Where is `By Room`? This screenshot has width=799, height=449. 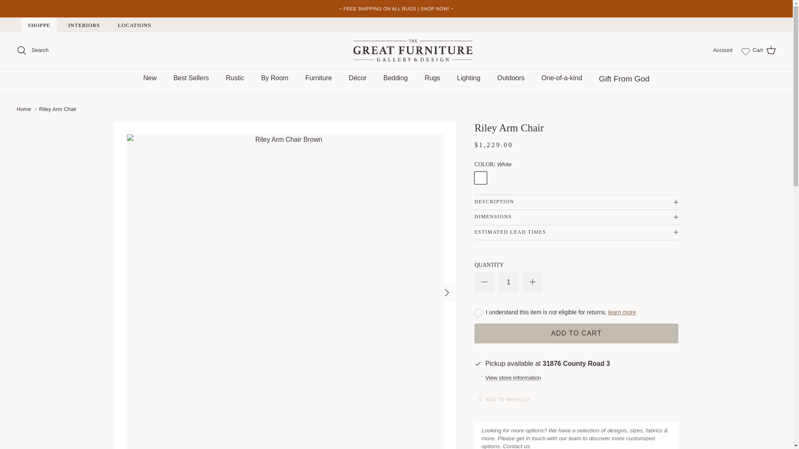 By Room is located at coordinates (274, 78).